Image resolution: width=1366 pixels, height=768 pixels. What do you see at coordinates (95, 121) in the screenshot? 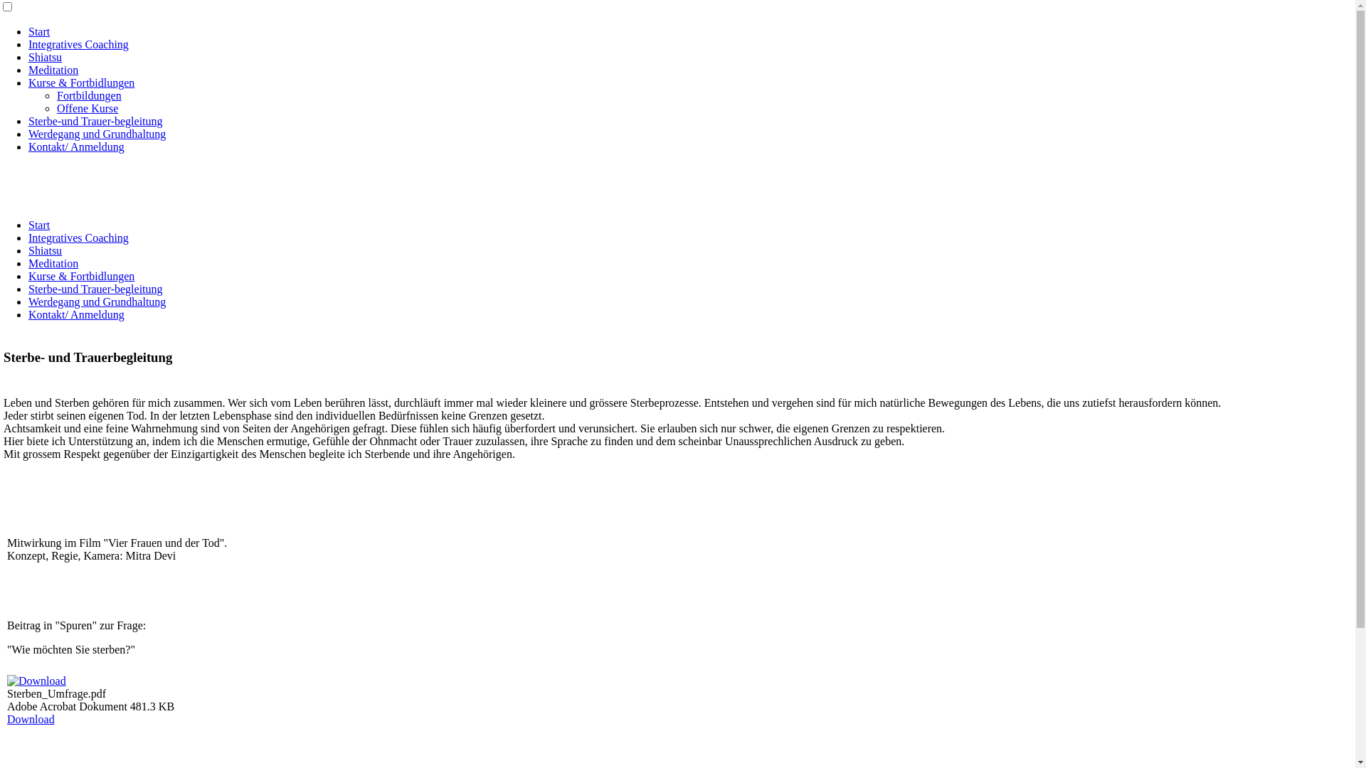
I see `Sterbe-und Trauer-begleitung` at bounding box center [95, 121].